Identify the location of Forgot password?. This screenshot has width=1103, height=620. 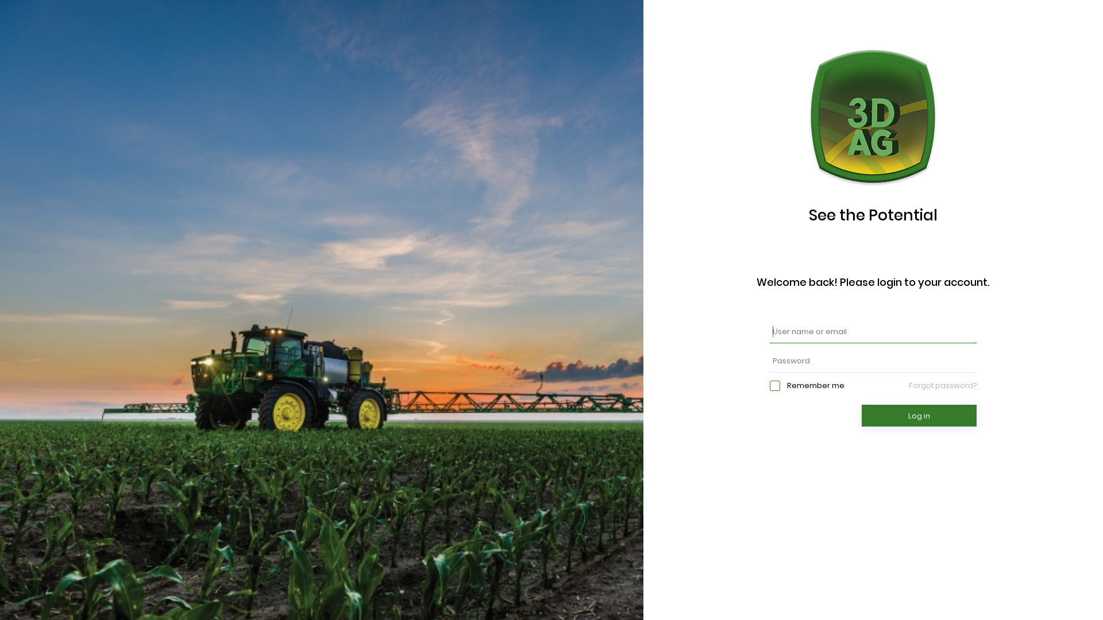
(943, 386).